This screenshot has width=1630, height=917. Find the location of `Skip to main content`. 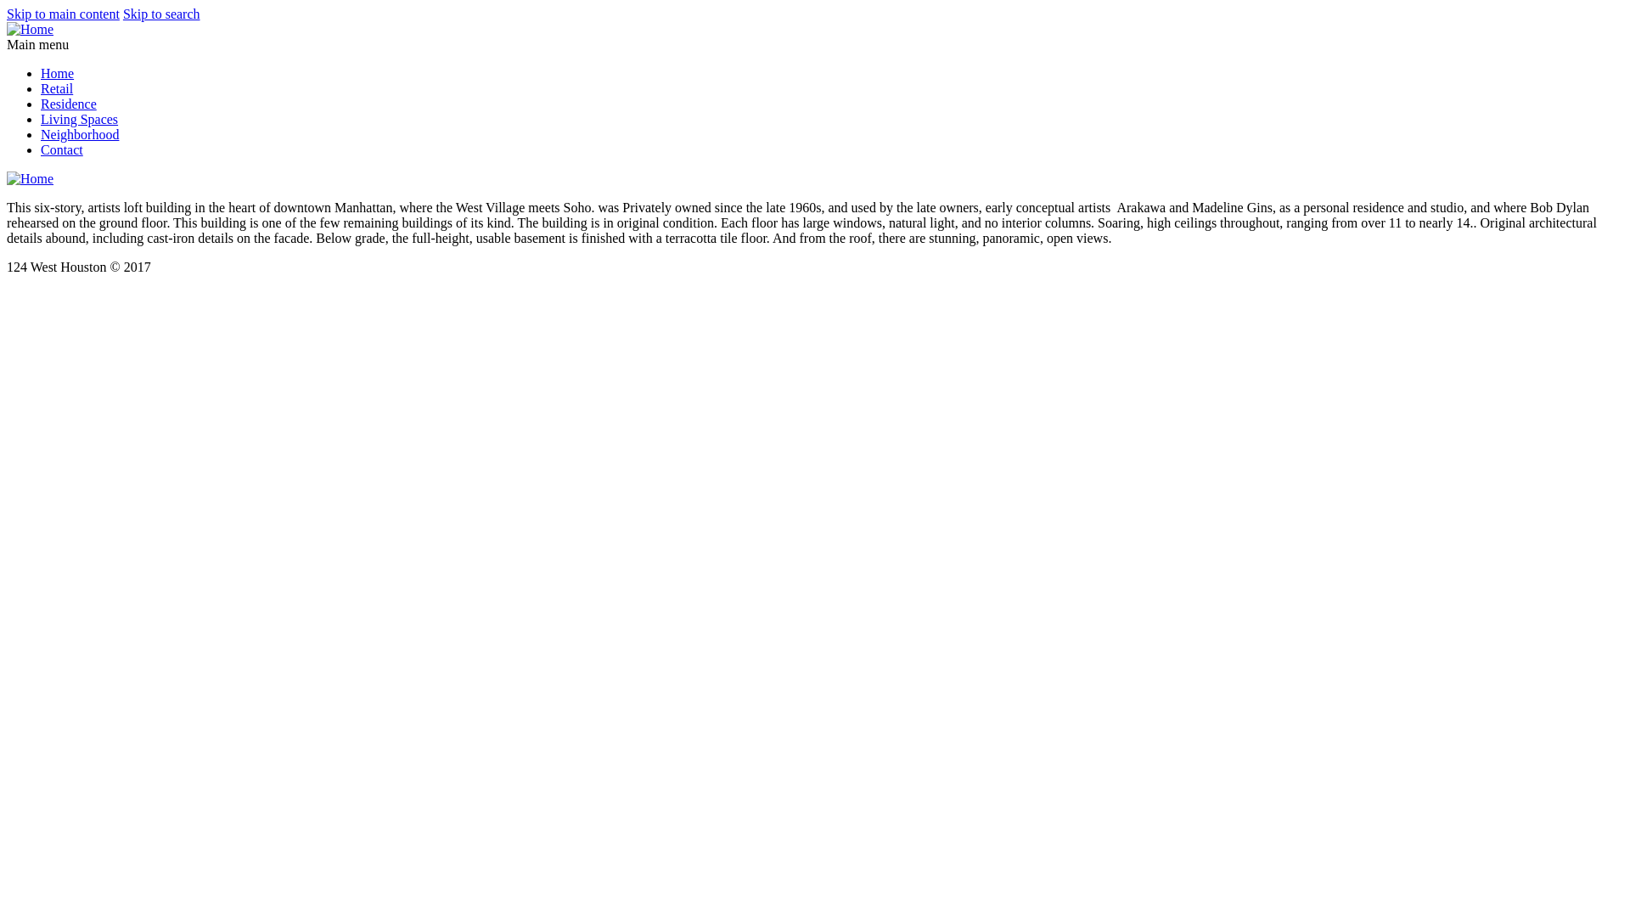

Skip to main content is located at coordinates (63, 14).